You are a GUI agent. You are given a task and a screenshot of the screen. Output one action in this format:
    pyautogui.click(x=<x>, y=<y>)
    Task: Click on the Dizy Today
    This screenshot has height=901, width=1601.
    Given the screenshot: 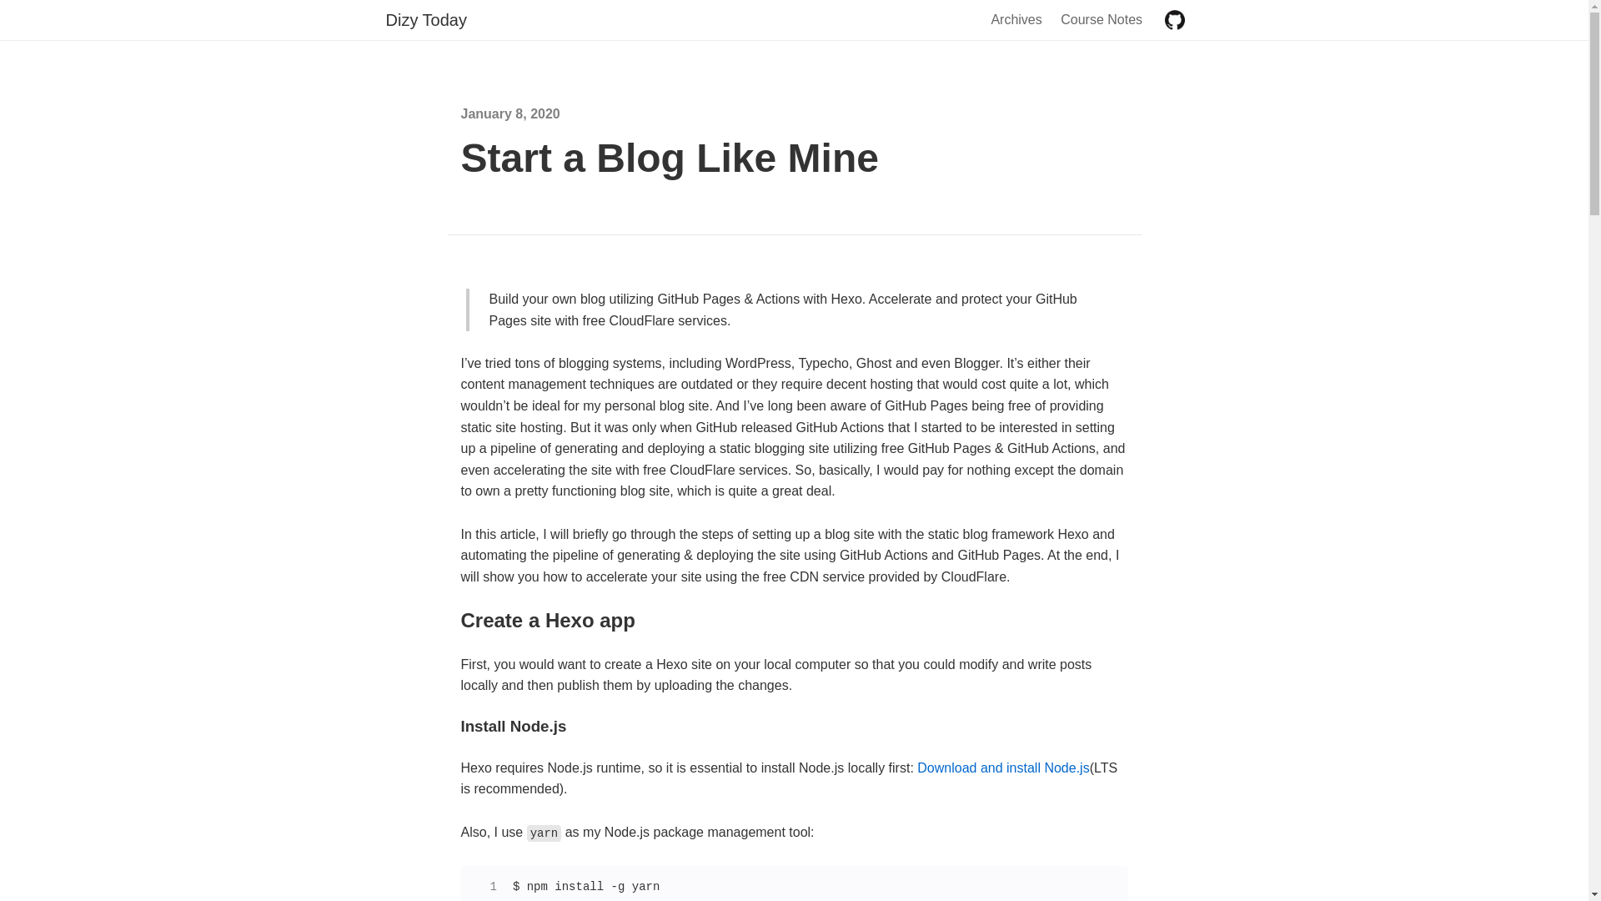 What is the action you would take?
    pyautogui.click(x=425, y=20)
    